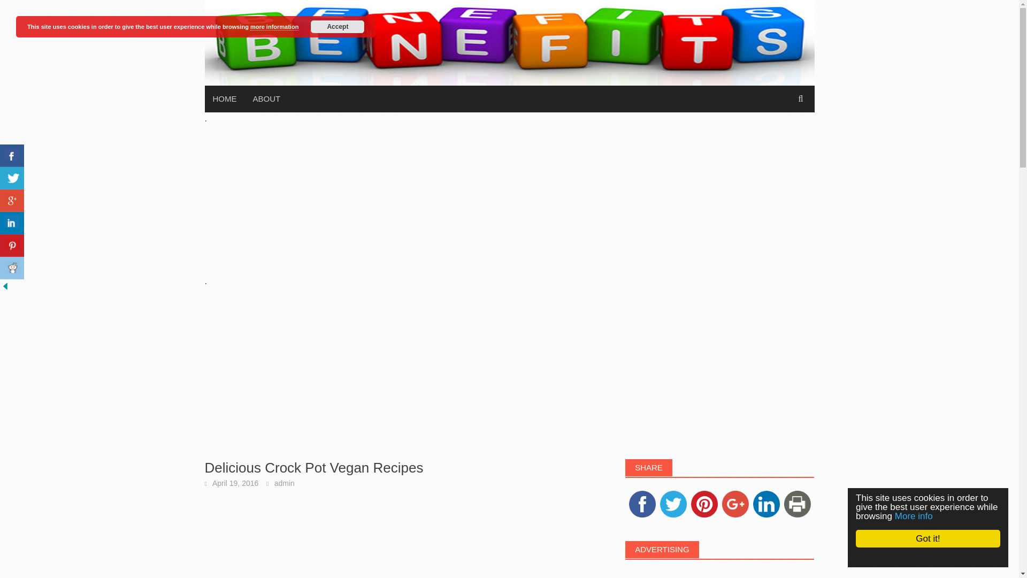 The width and height of the screenshot is (1027, 578). What do you see at coordinates (797, 504) in the screenshot?
I see `Print` at bounding box center [797, 504].